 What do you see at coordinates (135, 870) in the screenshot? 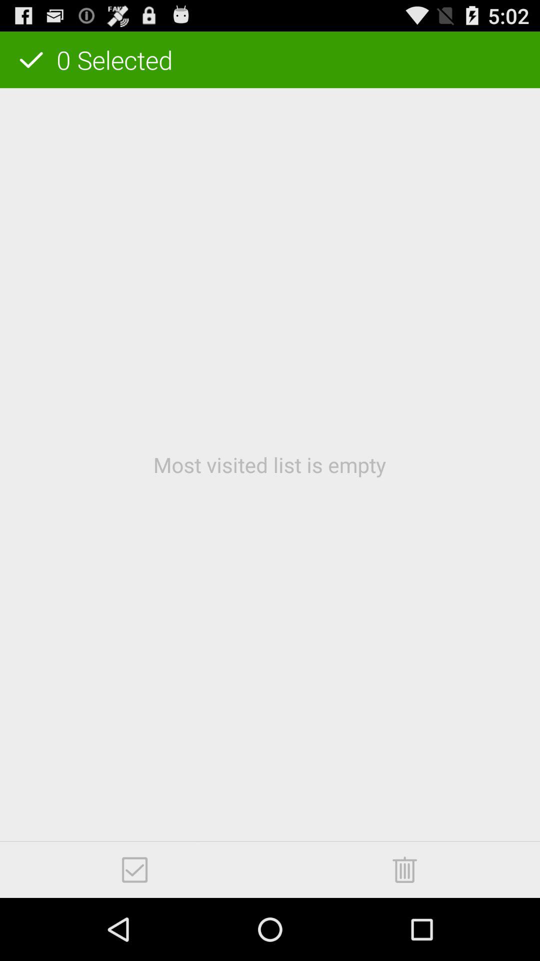
I see `turn off icon at the bottom left corner` at bounding box center [135, 870].